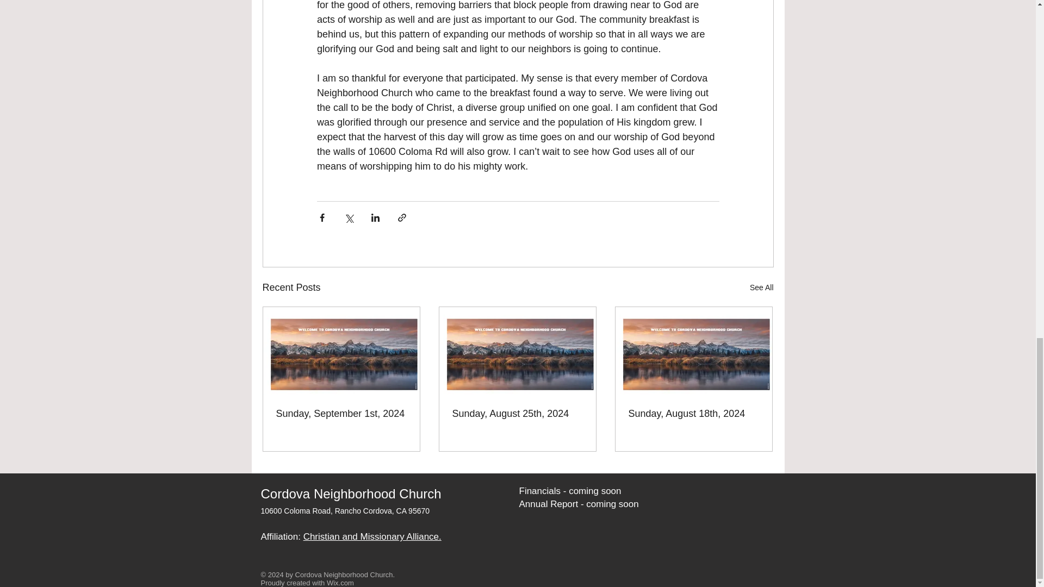 Image resolution: width=1044 pixels, height=587 pixels. Describe the element at coordinates (341, 414) in the screenshot. I see `Sunday, September 1st, 2024` at that location.